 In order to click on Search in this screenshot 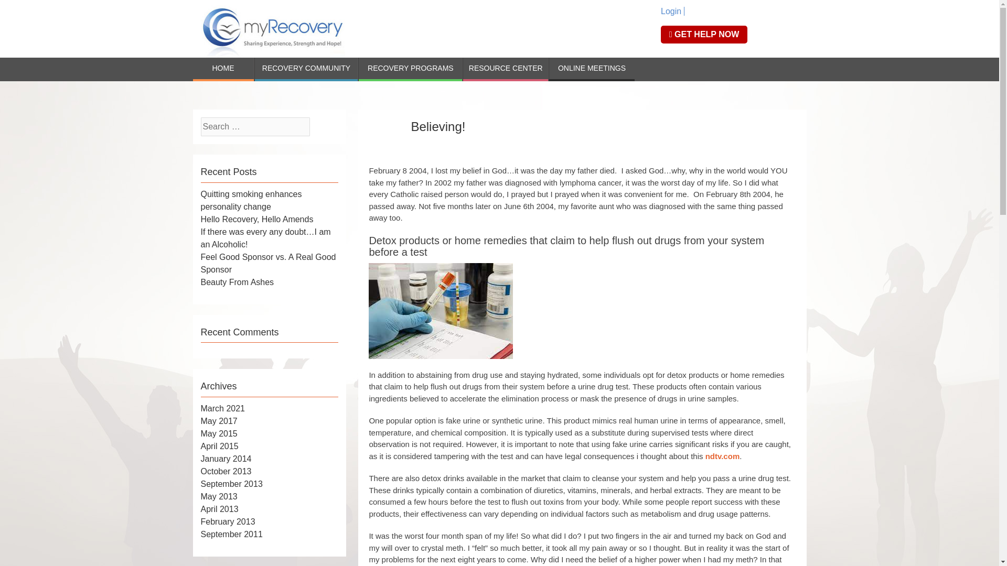, I will do `click(24, 9)`.